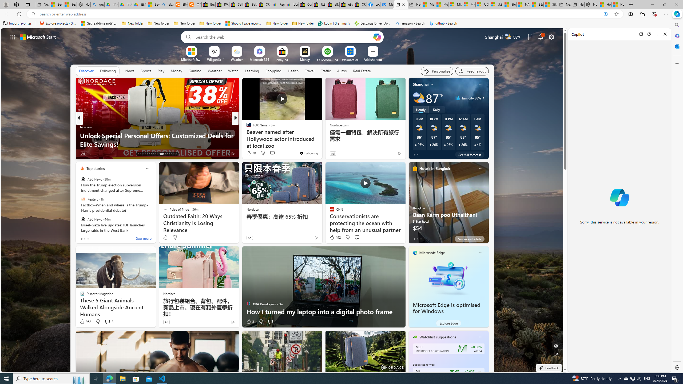 The width and height of the screenshot is (683, 384). Describe the element at coordinates (141, 154) in the screenshot. I see `AutomationID: tab-14` at that location.